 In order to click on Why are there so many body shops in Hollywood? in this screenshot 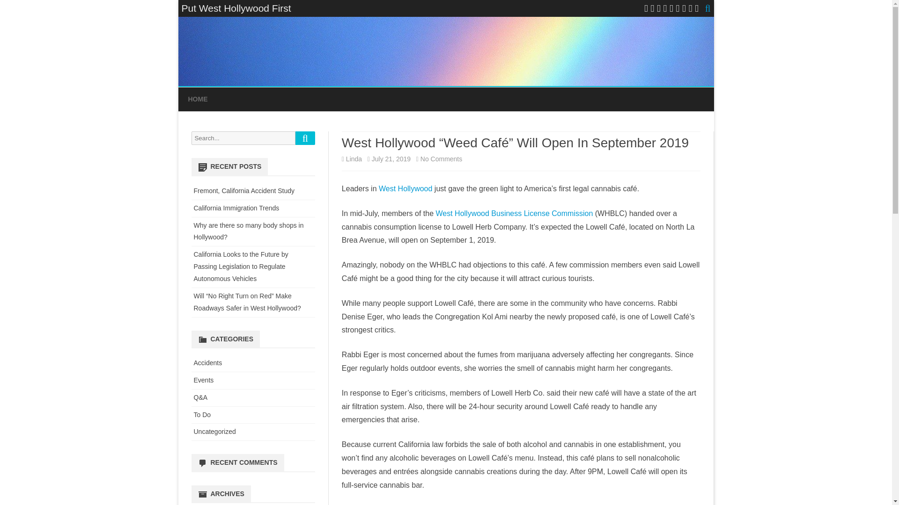, I will do `click(249, 231)`.